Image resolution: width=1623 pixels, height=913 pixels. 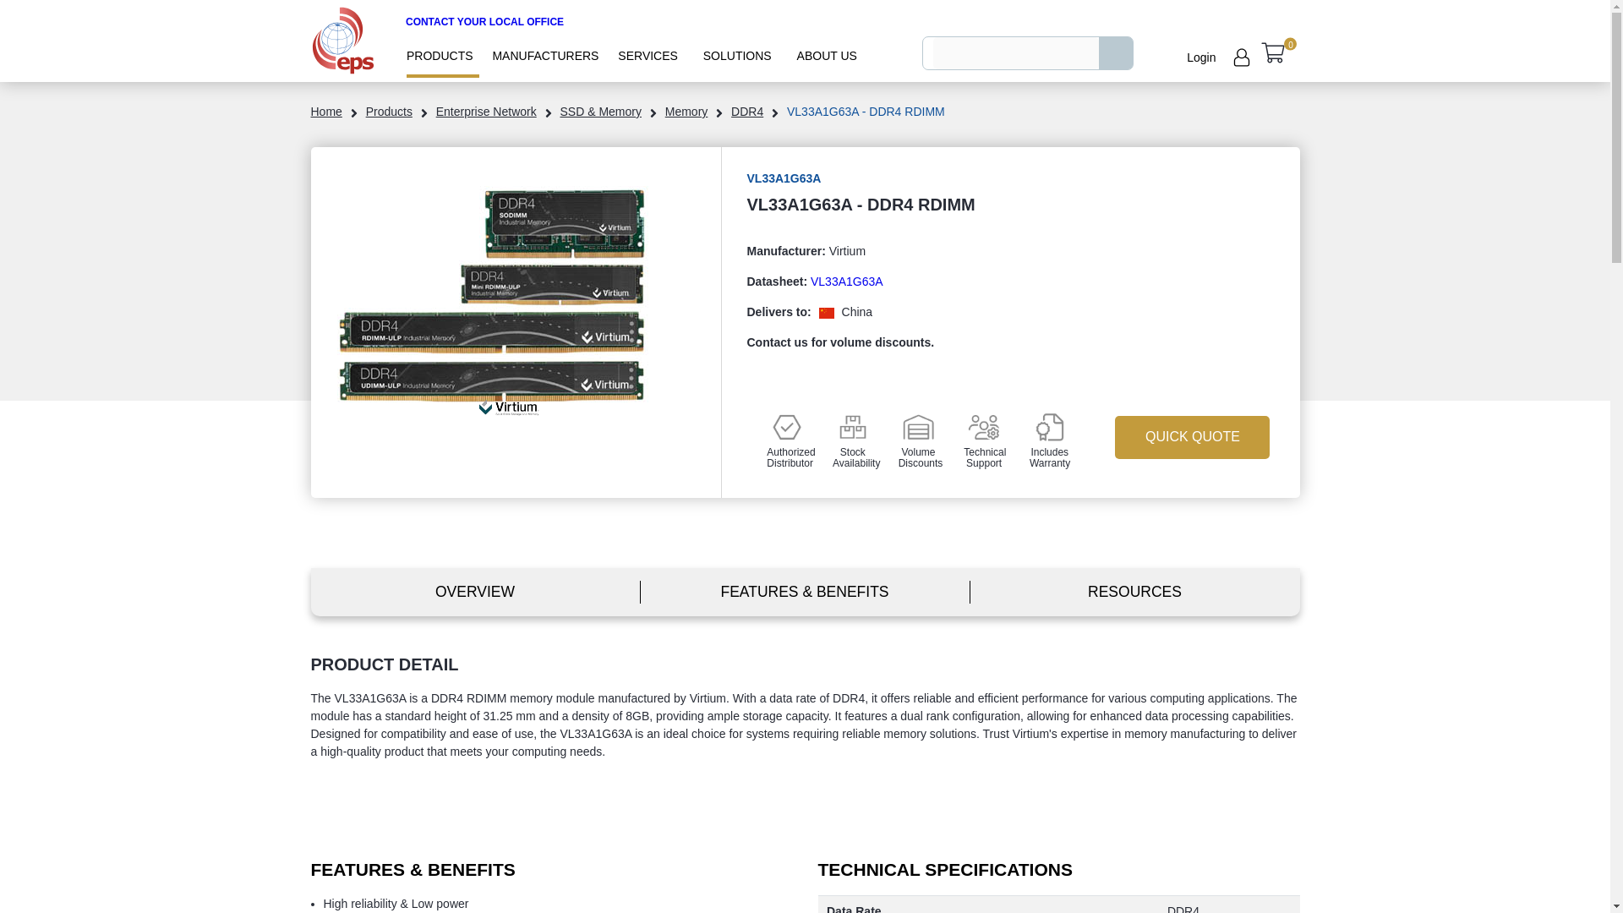 What do you see at coordinates (389, 112) in the screenshot?
I see `products` at bounding box center [389, 112].